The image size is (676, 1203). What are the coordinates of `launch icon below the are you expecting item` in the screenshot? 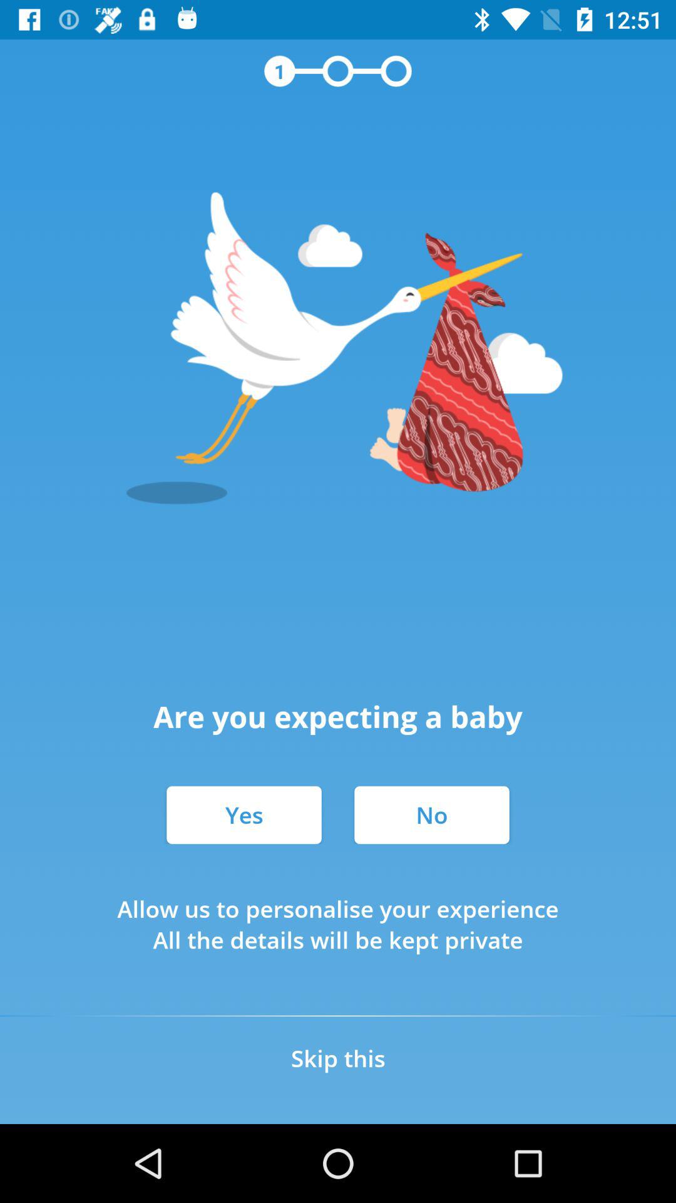 It's located at (432, 815).